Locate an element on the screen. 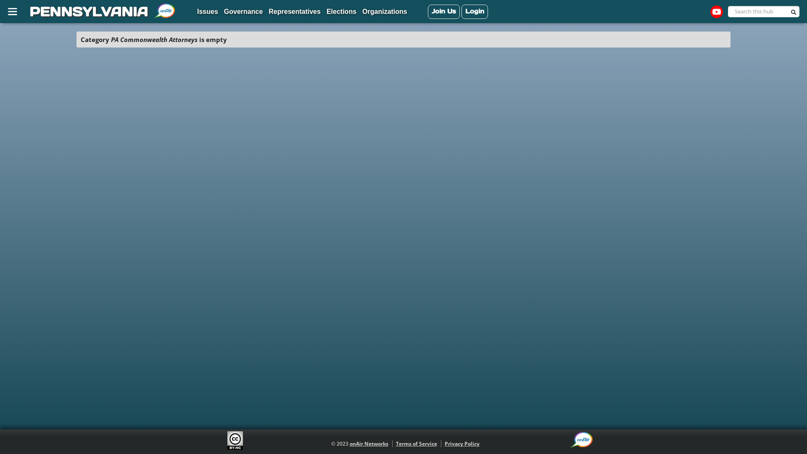  Organizations is located at coordinates (385, 12).